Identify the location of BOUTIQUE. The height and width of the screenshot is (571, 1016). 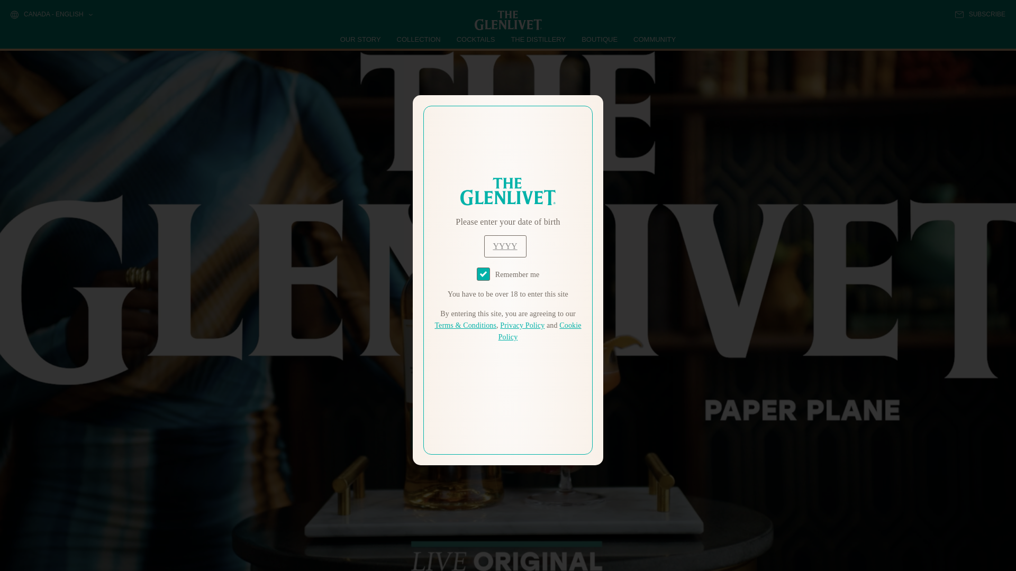
(599, 39).